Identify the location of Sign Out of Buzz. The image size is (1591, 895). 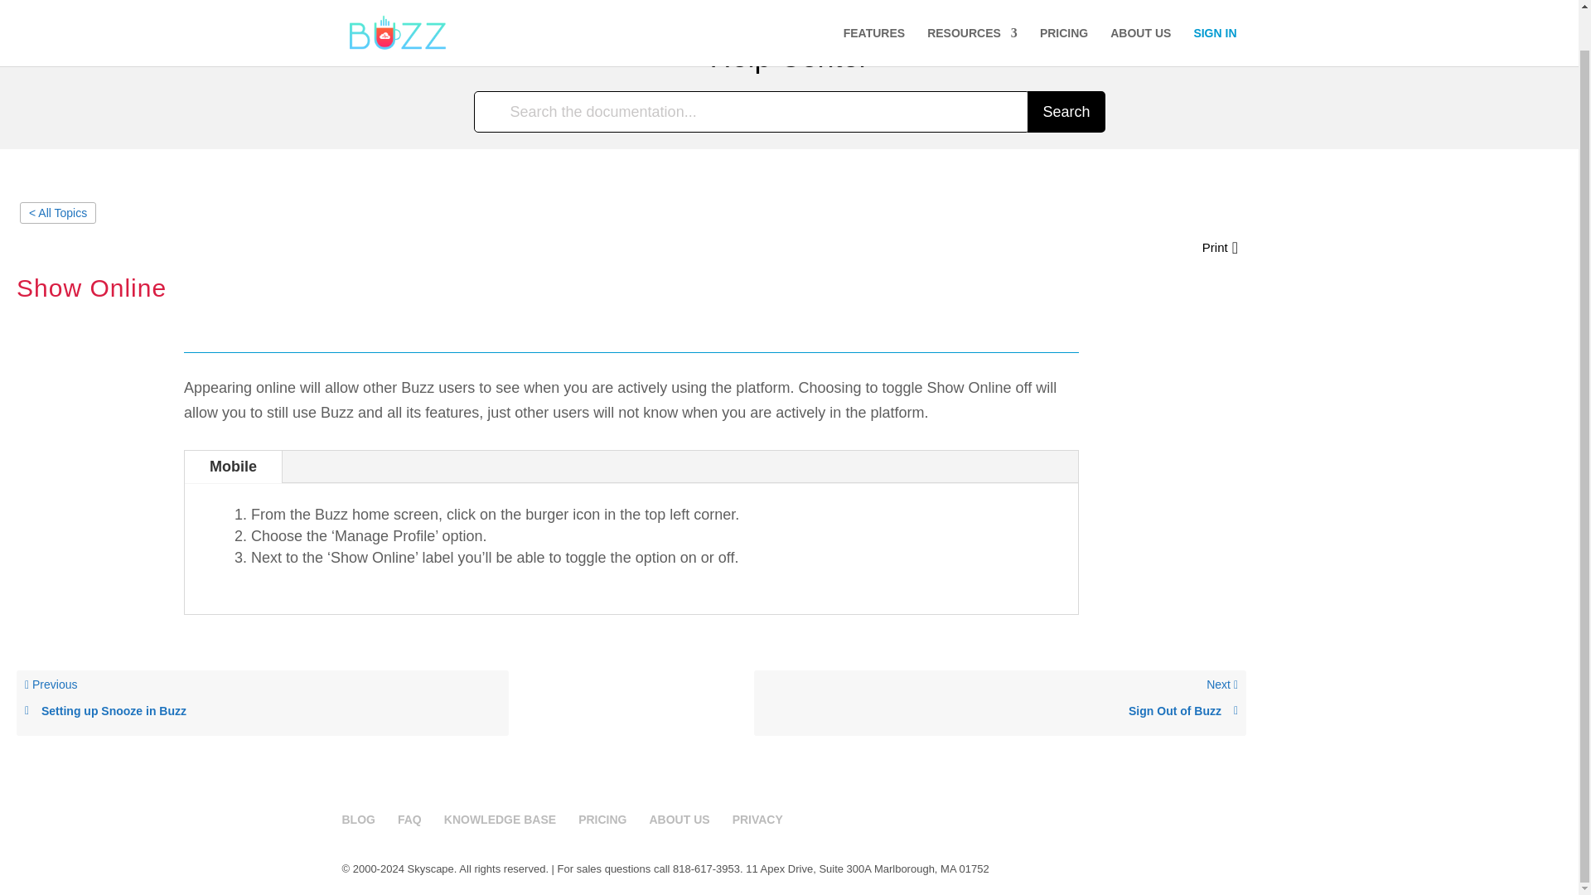
(1140, 13).